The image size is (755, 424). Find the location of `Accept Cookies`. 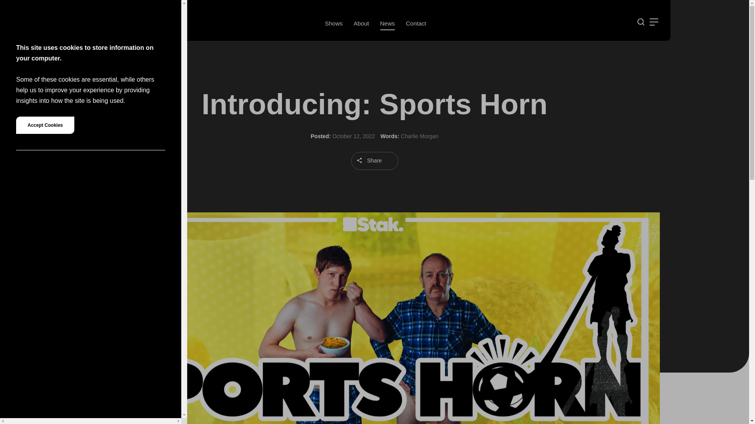

Accept Cookies is located at coordinates (45, 125).